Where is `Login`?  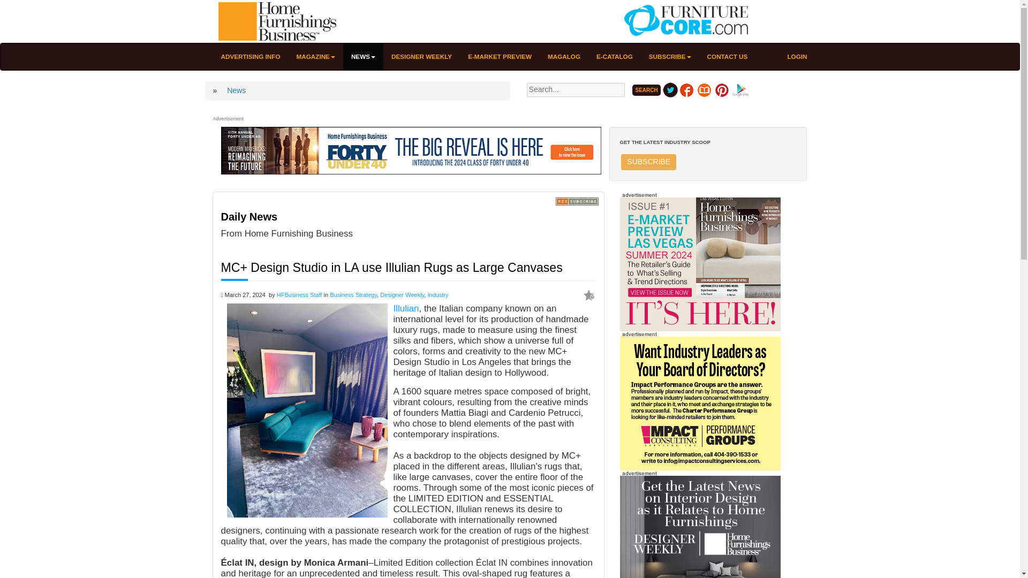
Login is located at coordinates (797, 57).